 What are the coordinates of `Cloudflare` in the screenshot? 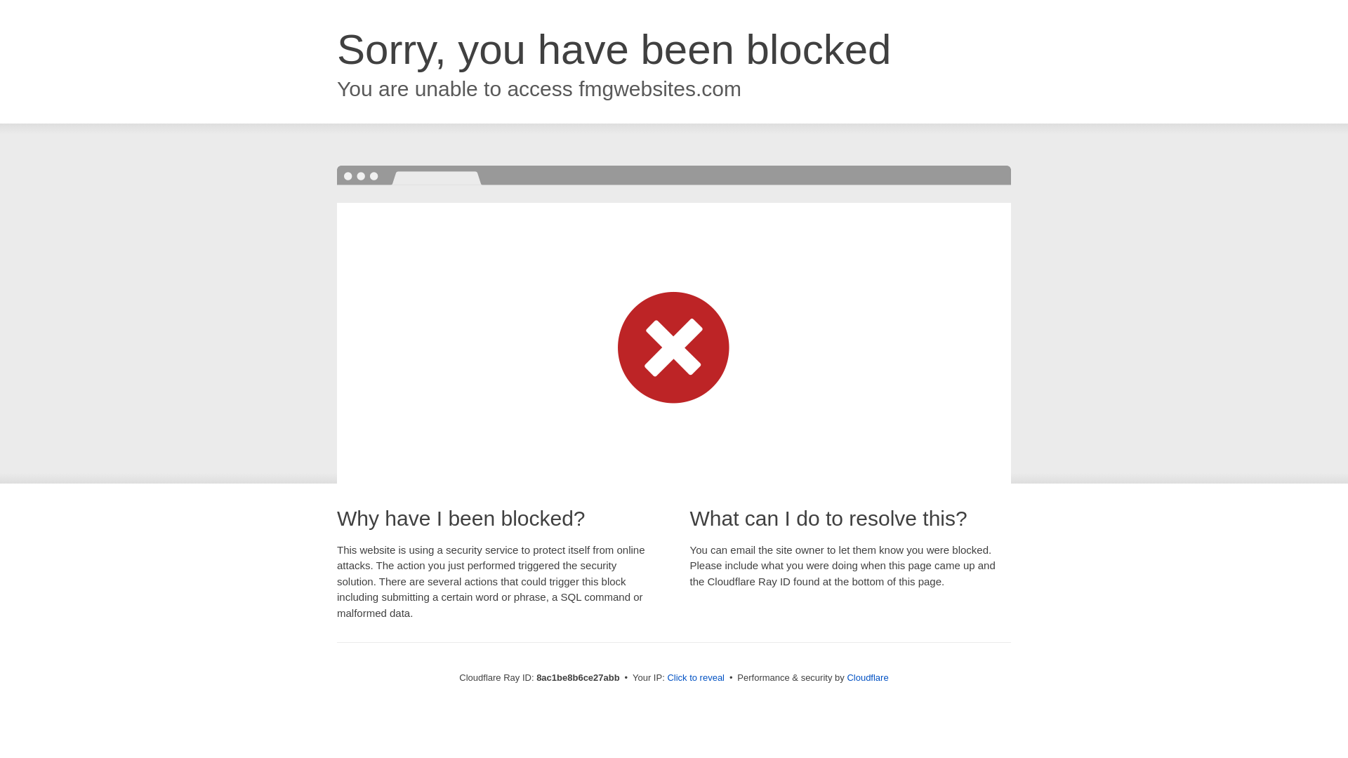 It's located at (867, 677).